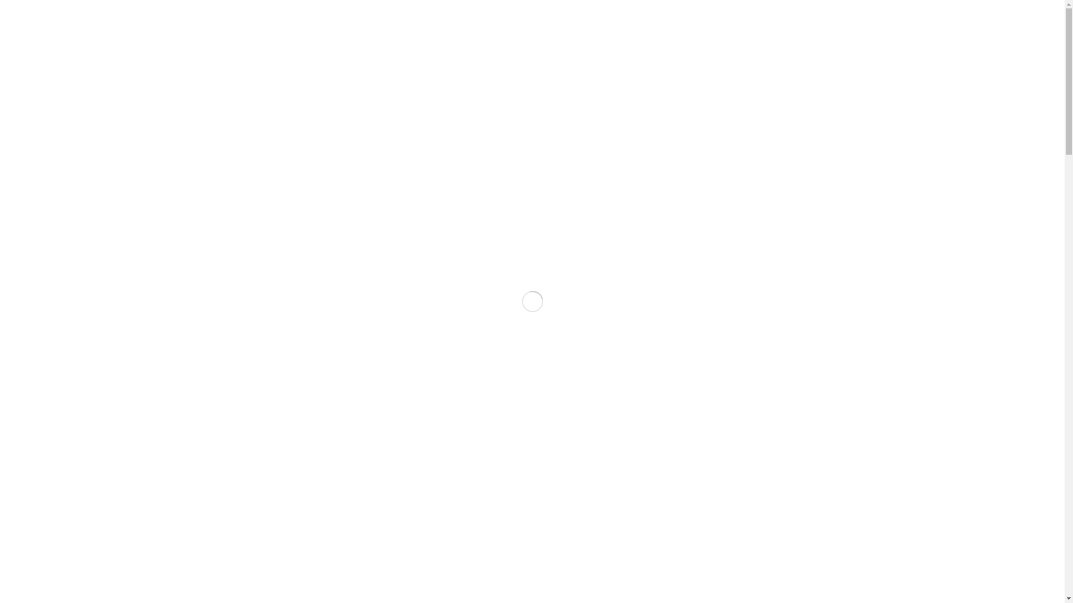 The height and width of the screenshot is (603, 1073). Describe the element at coordinates (839, 176) in the screenshot. I see `Altres edicions` at that location.